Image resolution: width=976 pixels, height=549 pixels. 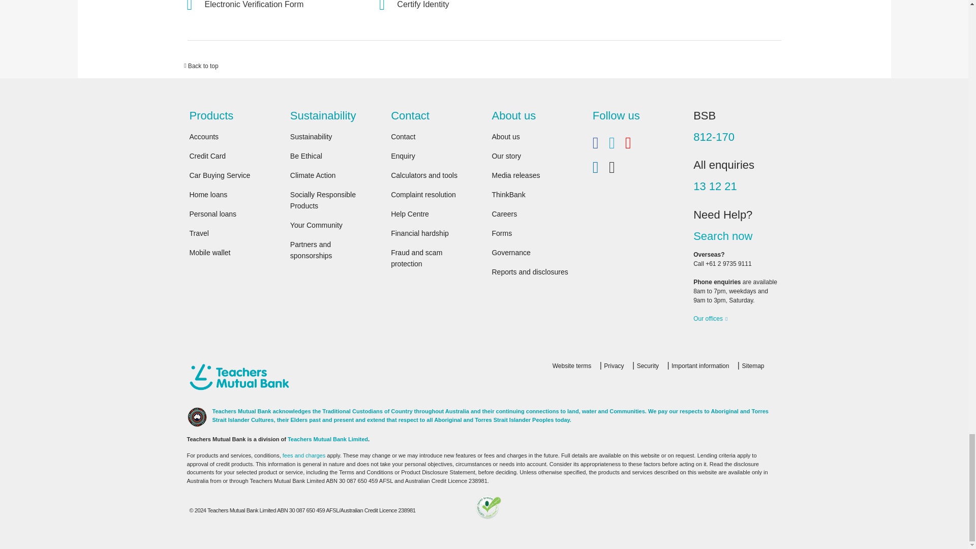 What do you see at coordinates (212, 213) in the screenshot?
I see `Personal loans` at bounding box center [212, 213].